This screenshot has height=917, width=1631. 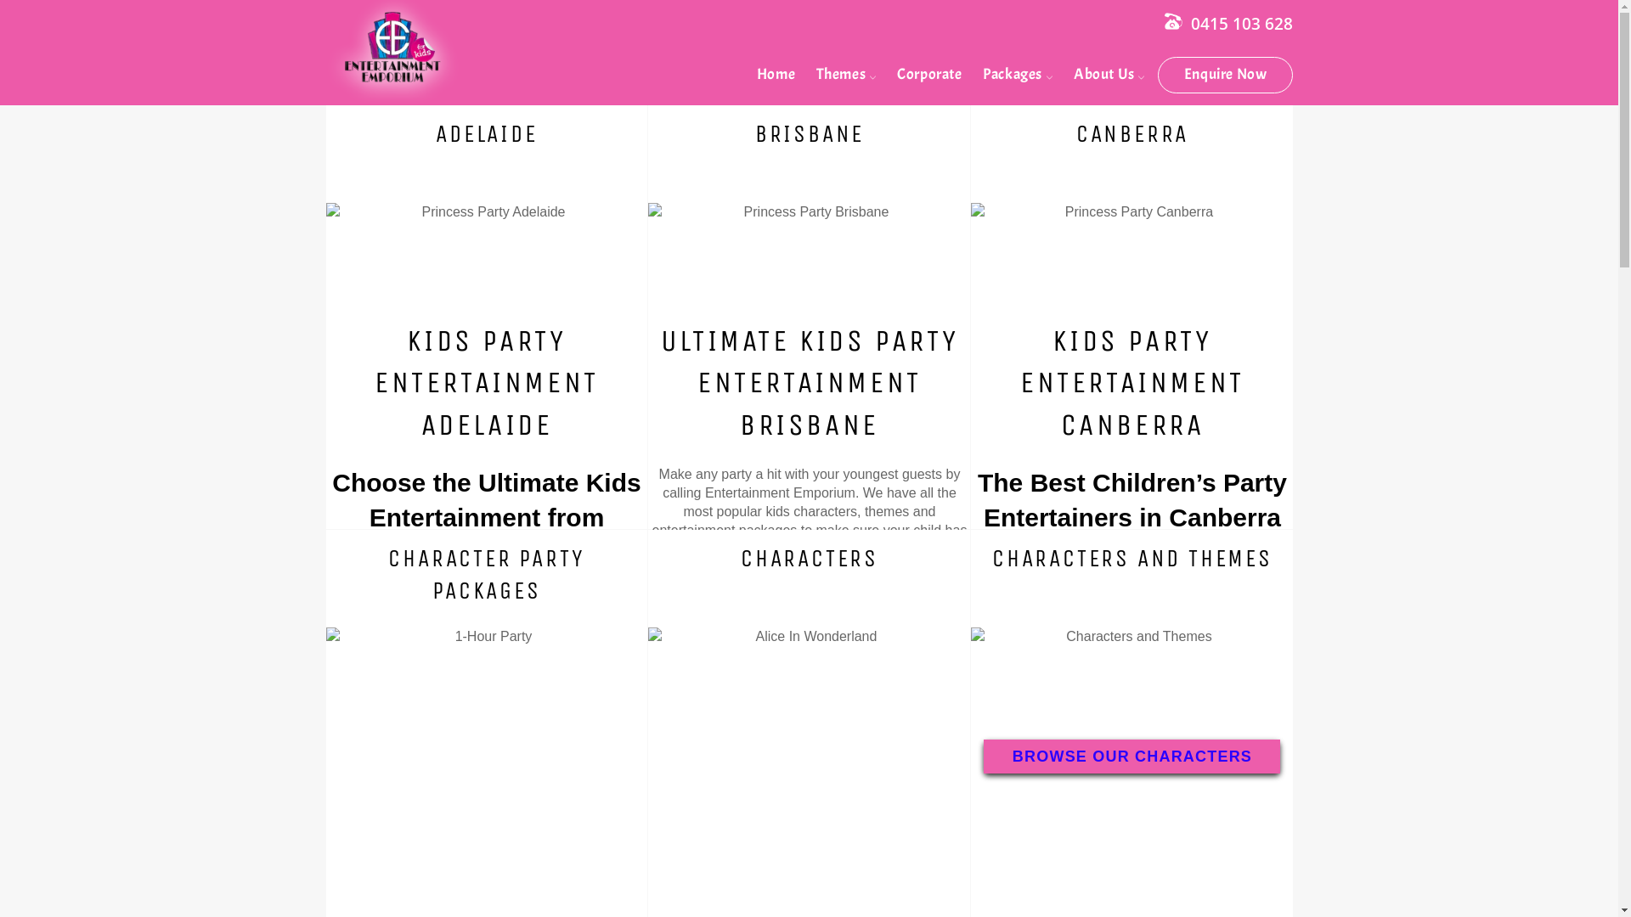 What do you see at coordinates (1132, 757) in the screenshot?
I see `BROWSE OUR CHARACTERS` at bounding box center [1132, 757].